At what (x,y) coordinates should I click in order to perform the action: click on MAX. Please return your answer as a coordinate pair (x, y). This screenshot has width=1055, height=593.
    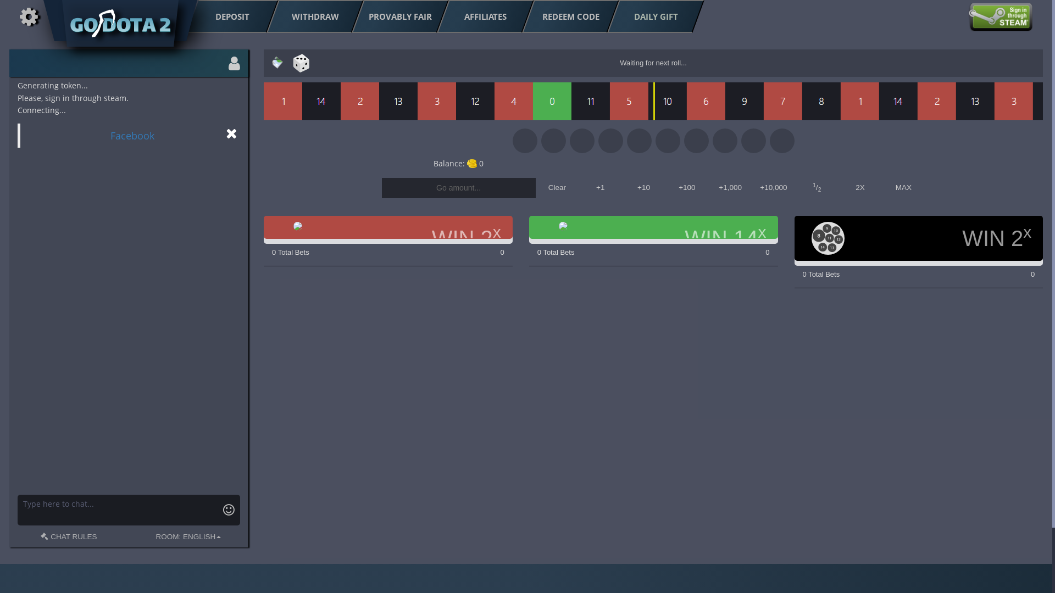
    Looking at the image, I should click on (903, 188).